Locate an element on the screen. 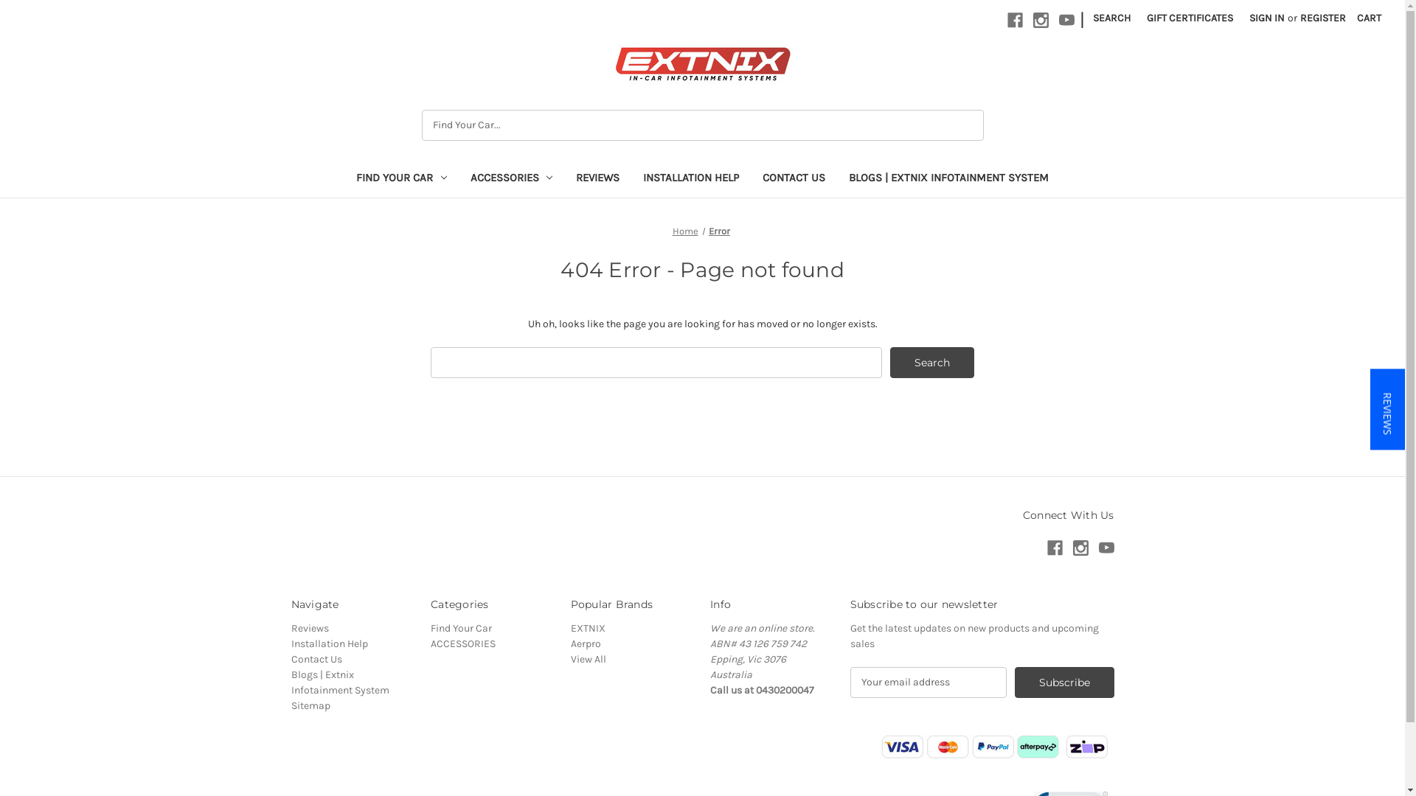  REVIEWS is located at coordinates (597, 180).